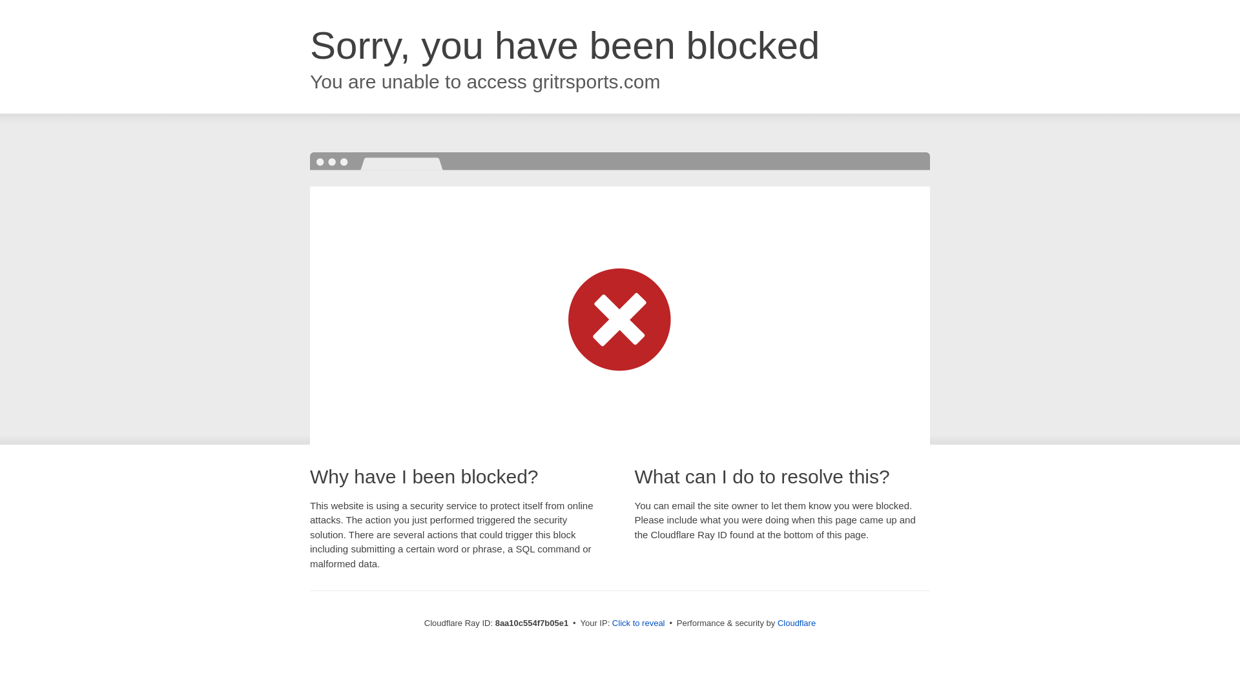  Describe the element at coordinates (638, 623) in the screenshot. I see `Click to reveal` at that location.